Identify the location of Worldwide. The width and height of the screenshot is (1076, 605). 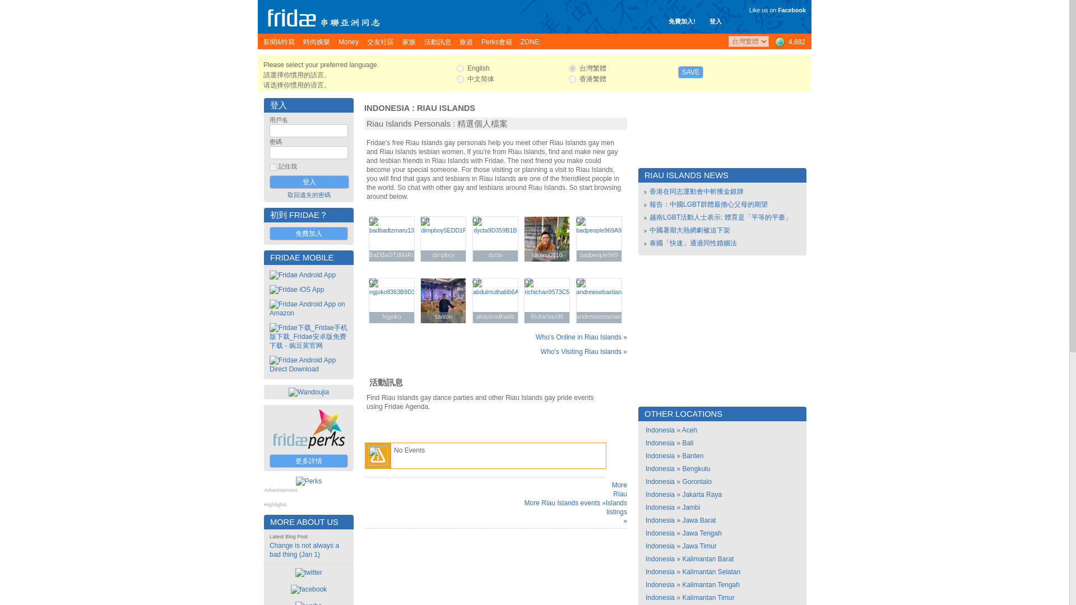
(790, 41).